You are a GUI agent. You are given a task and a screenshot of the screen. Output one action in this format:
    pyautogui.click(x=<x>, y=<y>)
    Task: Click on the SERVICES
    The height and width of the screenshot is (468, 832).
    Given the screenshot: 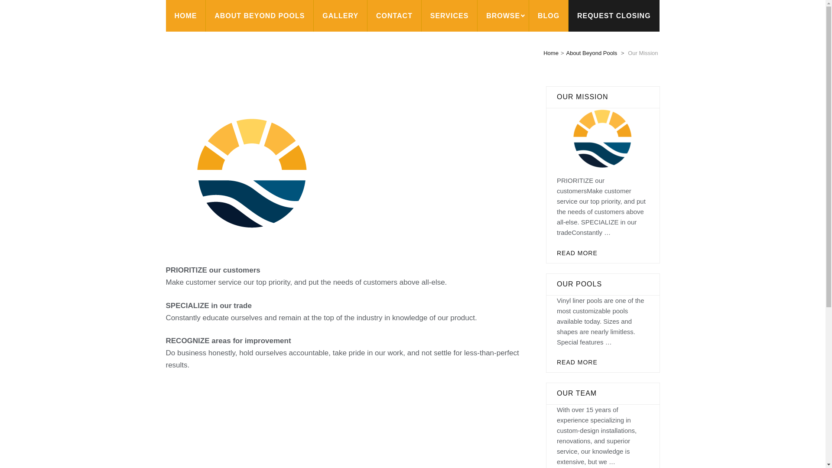 What is the action you would take?
    pyautogui.click(x=449, y=16)
    